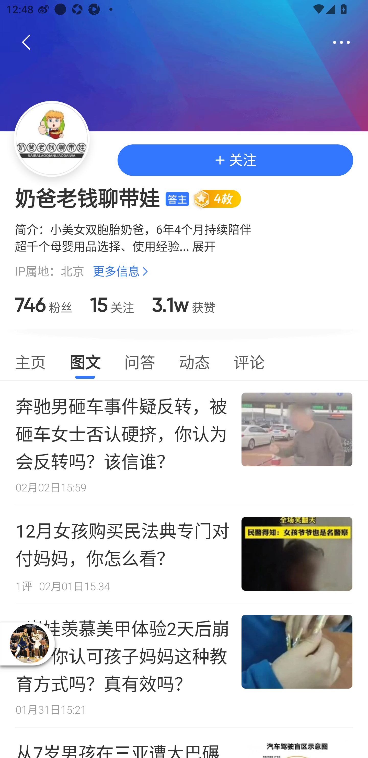 The width and height of the screenshot is (368, 758). Describe the element at coordinates (184, 554) in the screenshot. I see `12月女孩购买民法典专门对付妈妈，你怎么看？ 1评 02月01日15:34` at that location.